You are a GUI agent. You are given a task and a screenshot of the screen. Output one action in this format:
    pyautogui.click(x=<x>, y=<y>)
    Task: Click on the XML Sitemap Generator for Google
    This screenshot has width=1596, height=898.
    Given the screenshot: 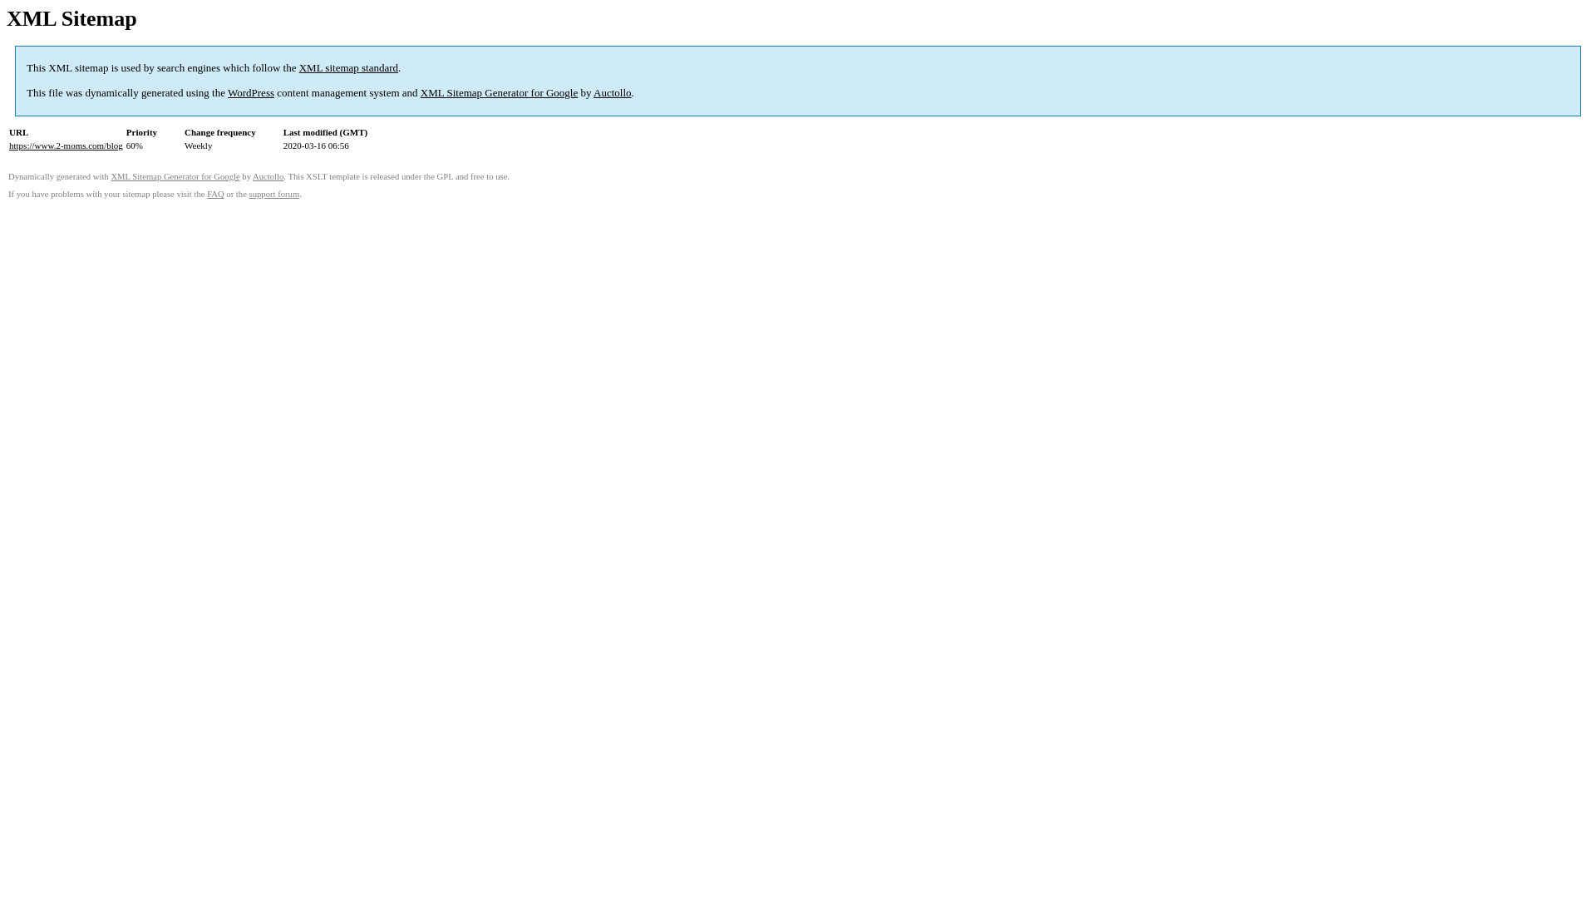 What is the action you would take?
    pyautogui.click(x=175, y=176)
    